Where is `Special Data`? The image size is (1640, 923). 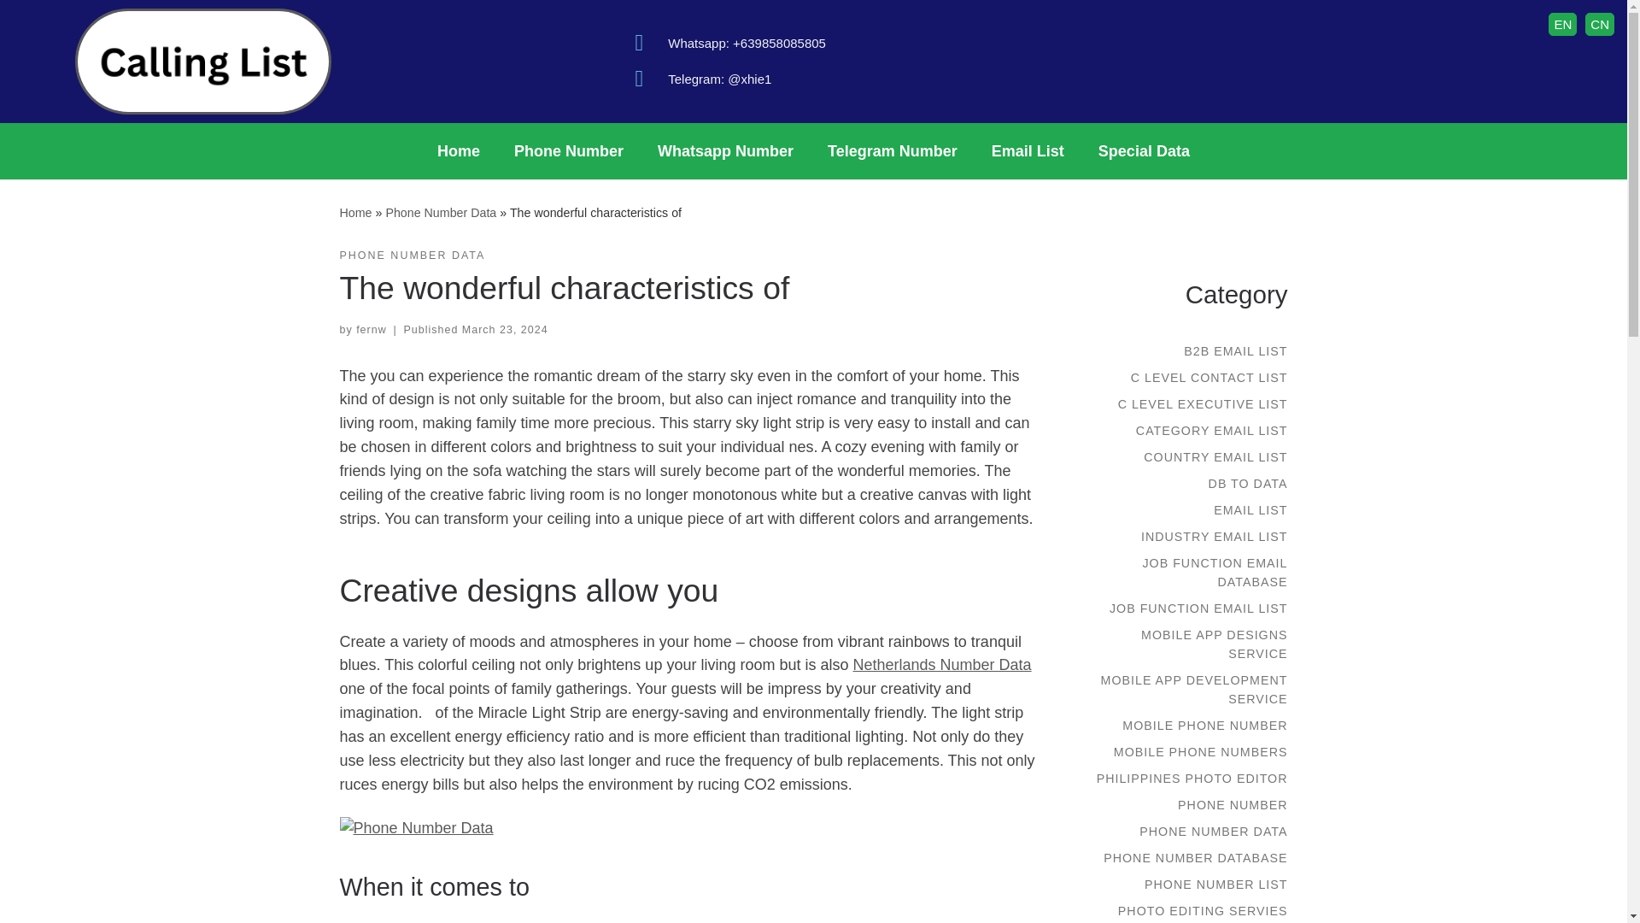
Special Data is located at coordinates (1144, 150).